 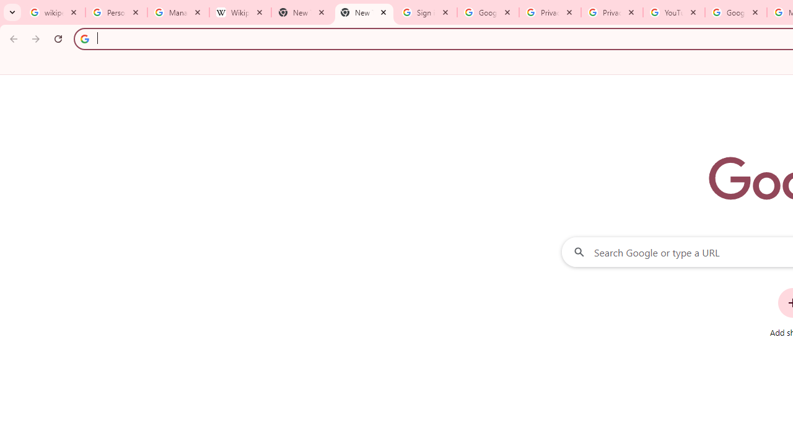 I want to click on Google Account Help, so click(x=735, y=12).